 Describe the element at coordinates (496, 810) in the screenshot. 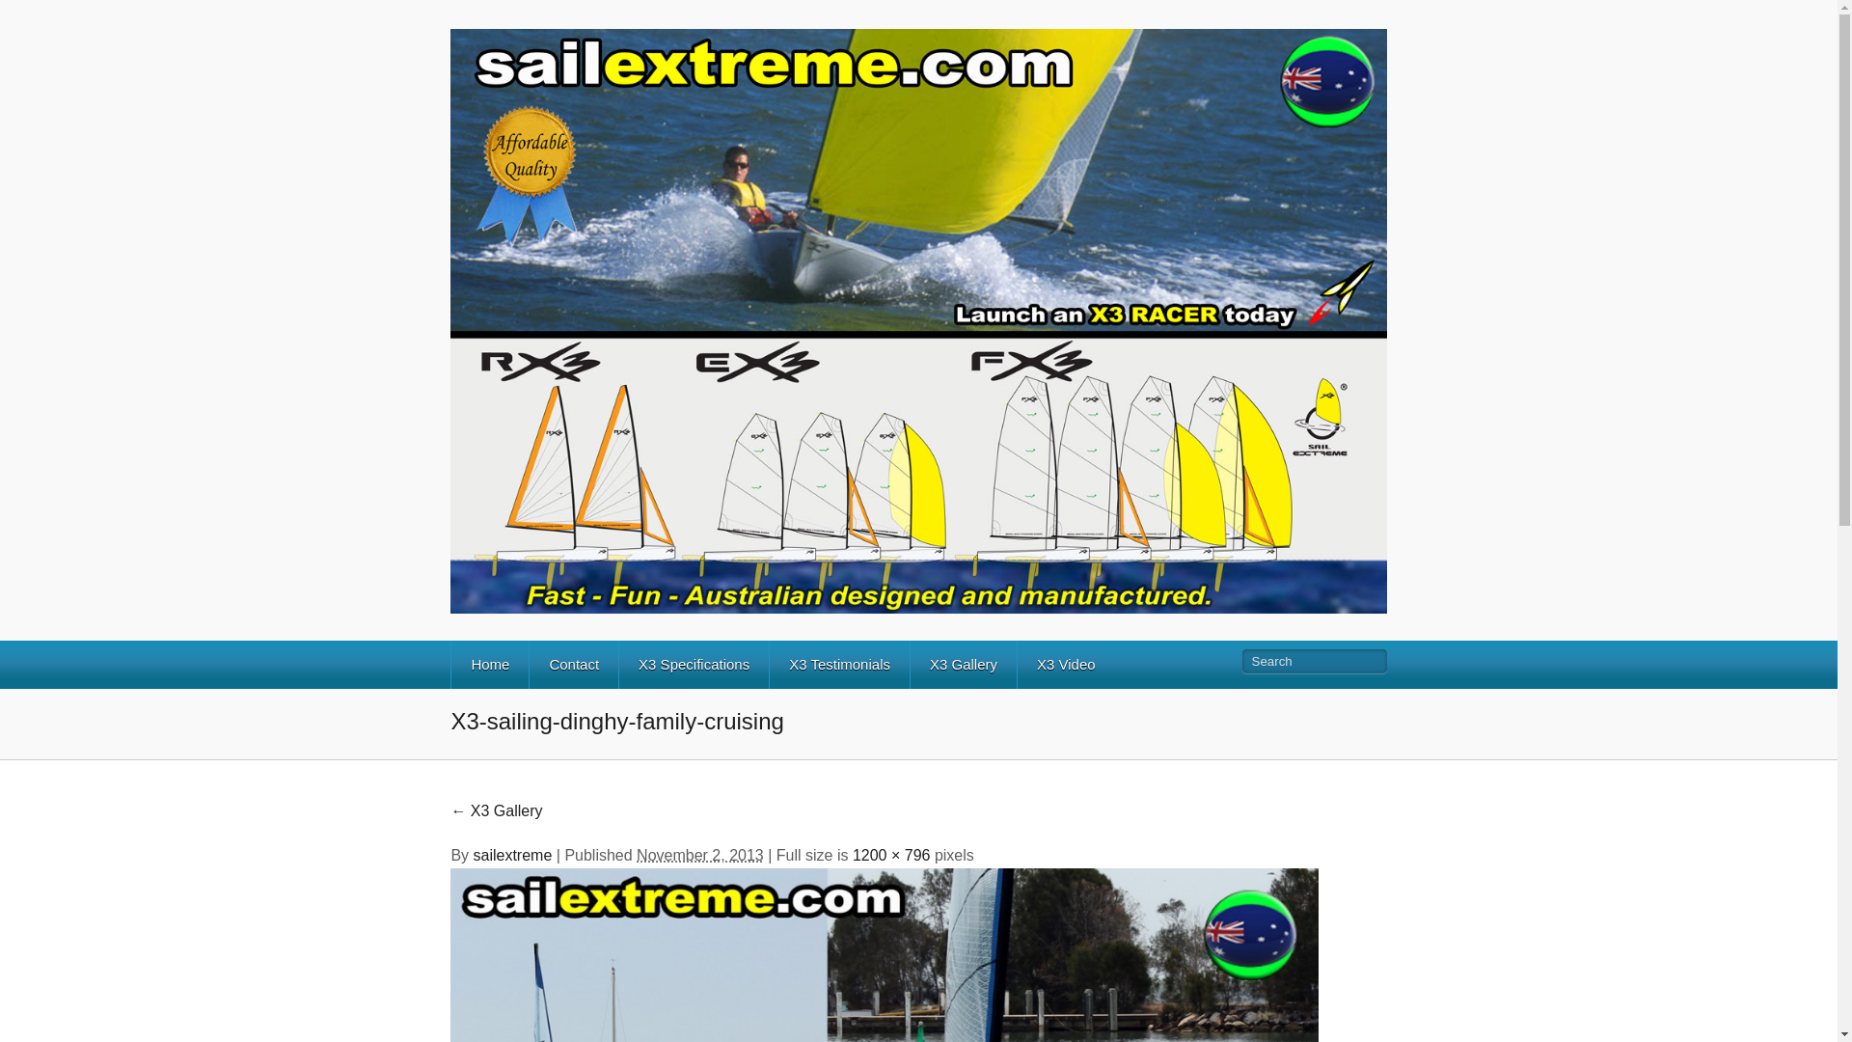

I see `Return to X3 Gallery` at that location.